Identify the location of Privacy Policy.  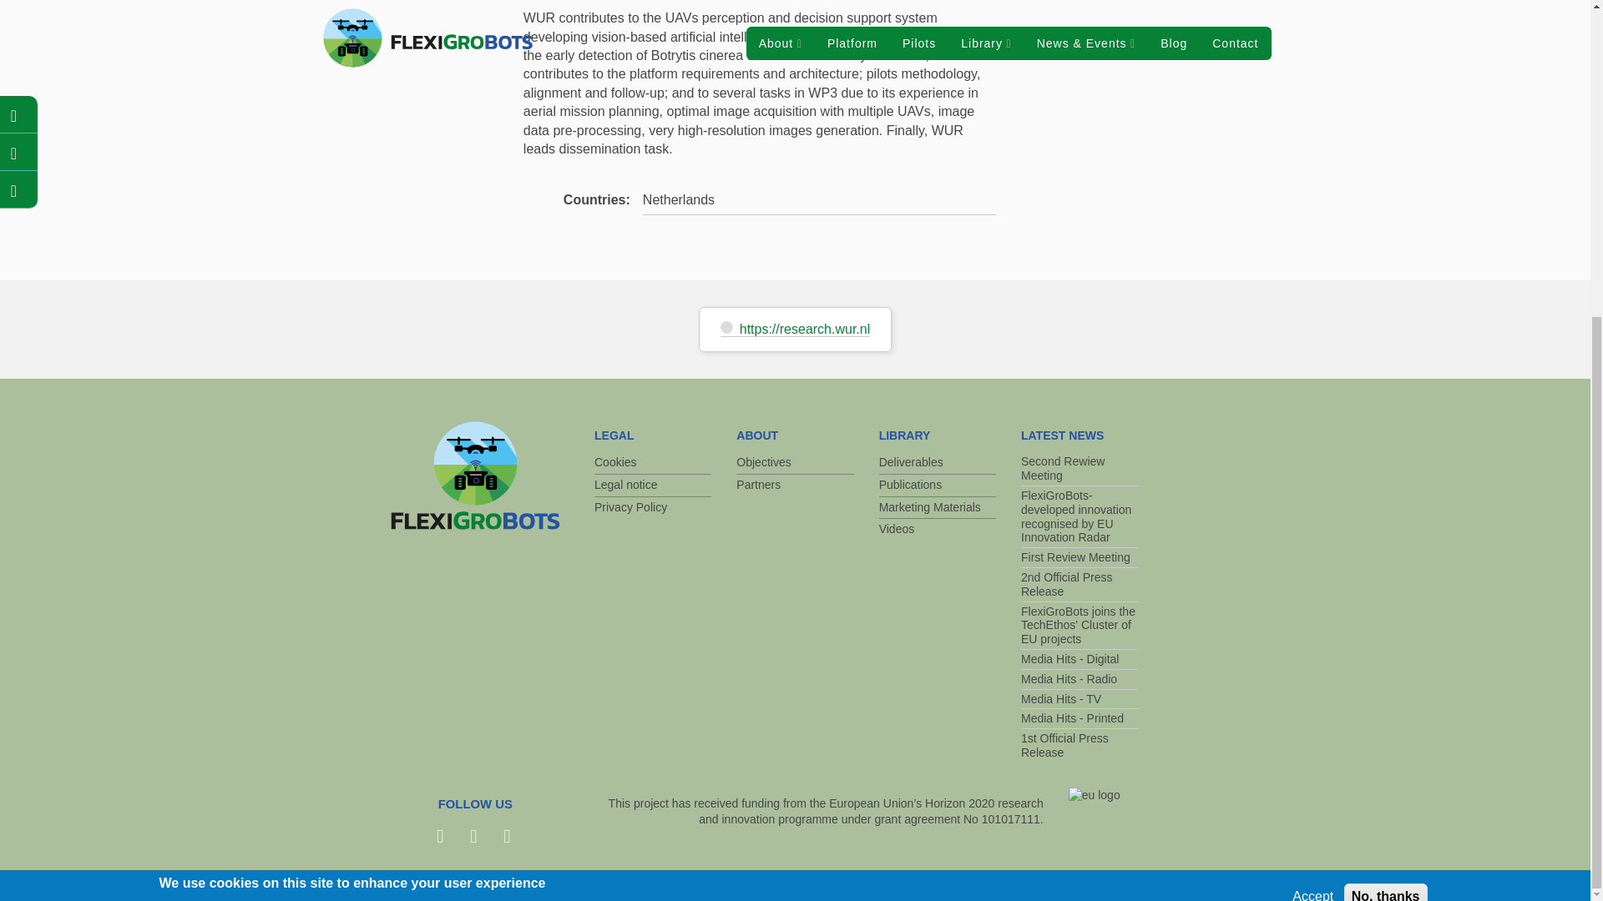
(653, 508).